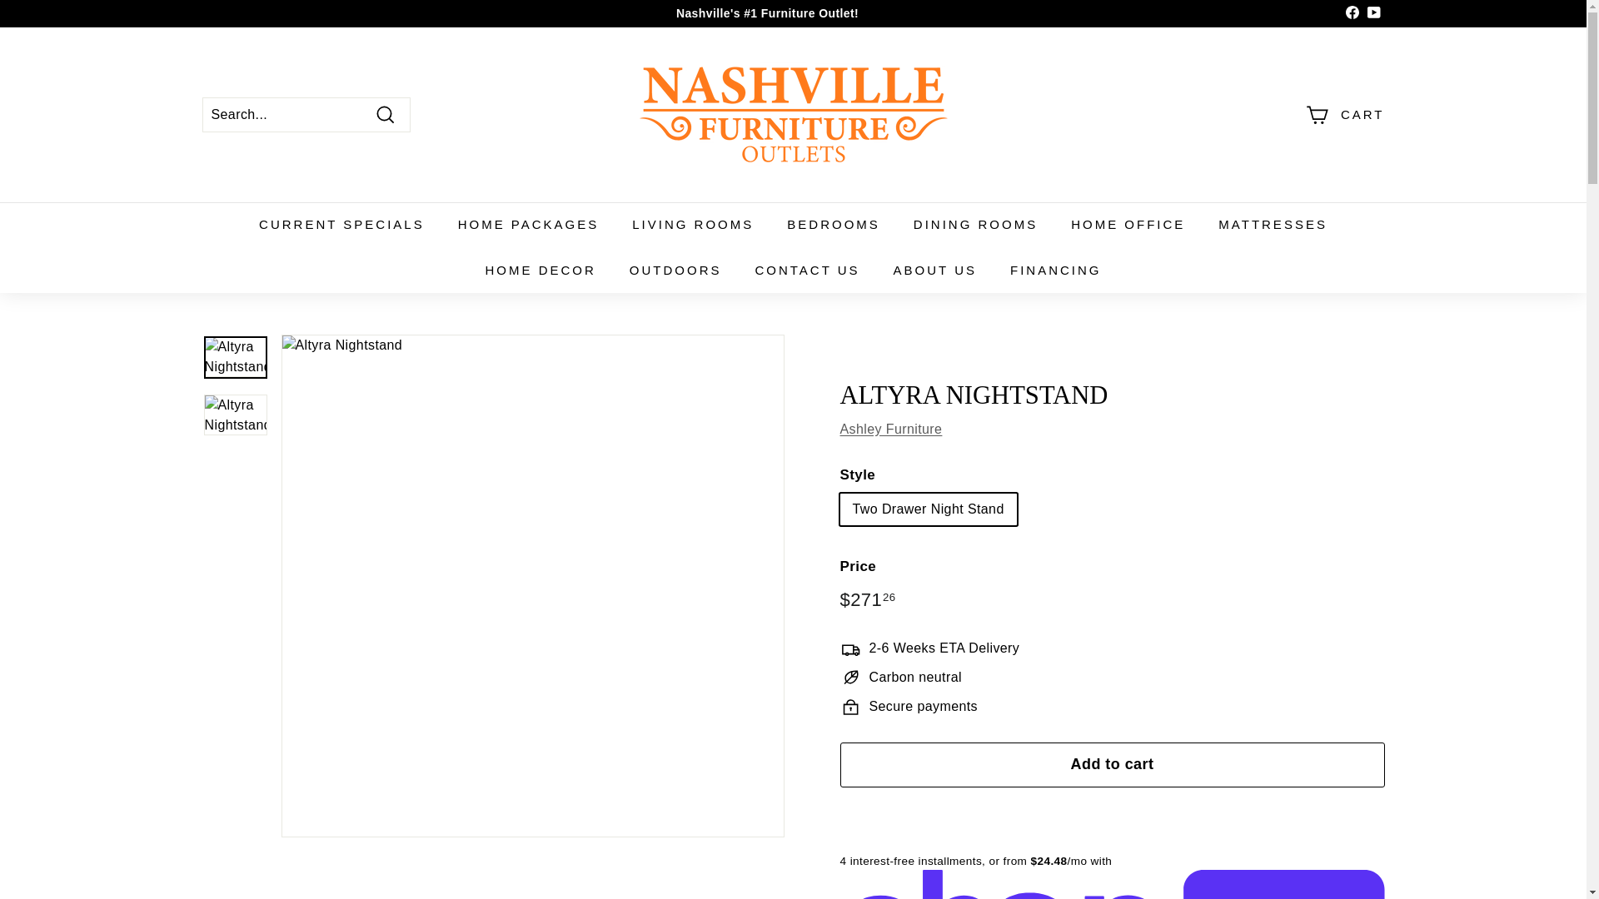 This screenshot has height=899, width=1599. I want to click on LIVING ROOMS, so click(693, 225).